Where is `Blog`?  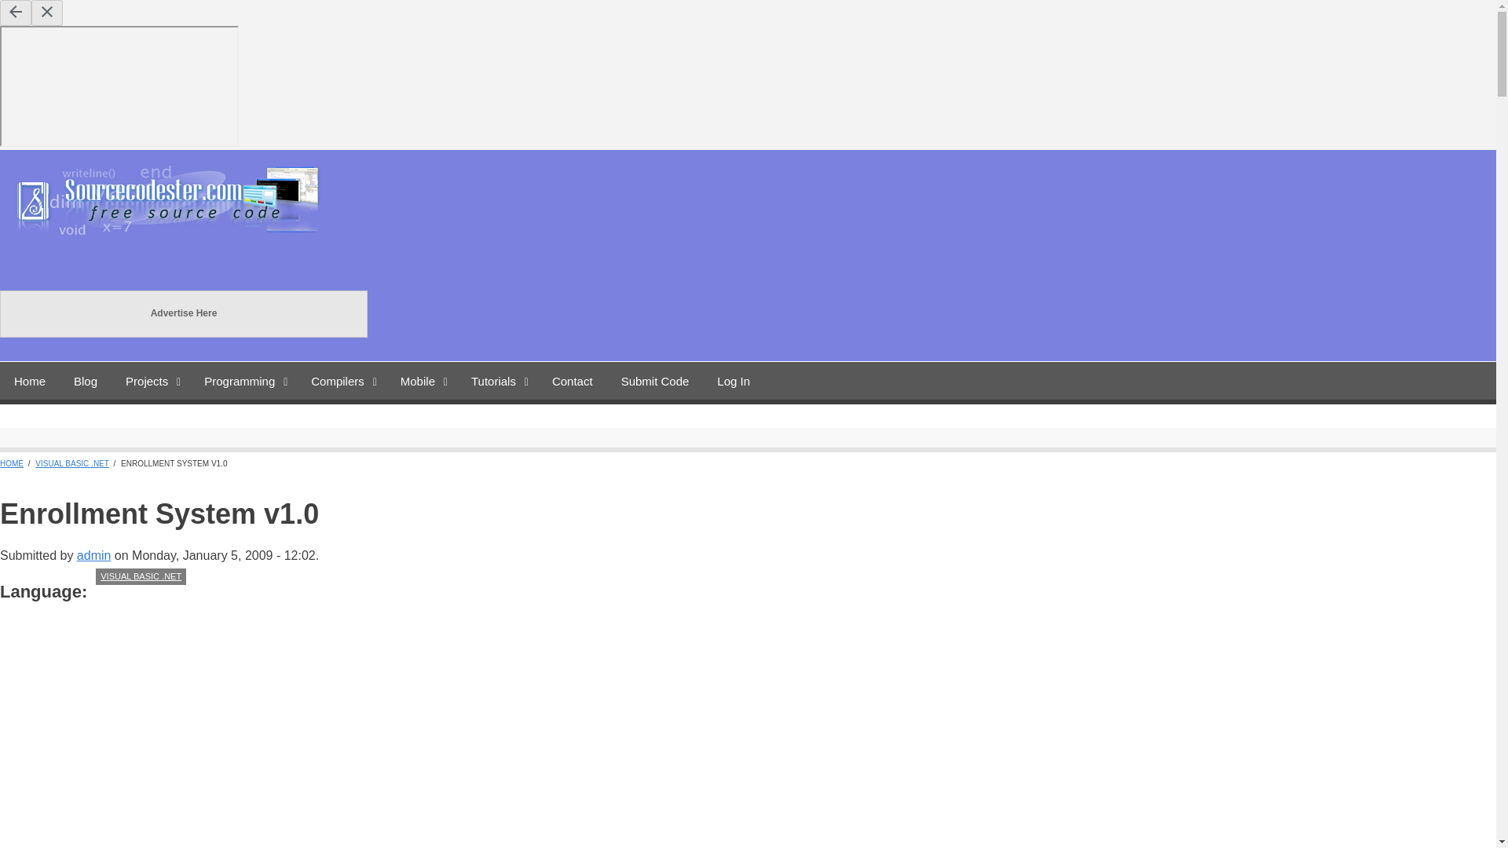
Blog is located at coordinates (86, 380).